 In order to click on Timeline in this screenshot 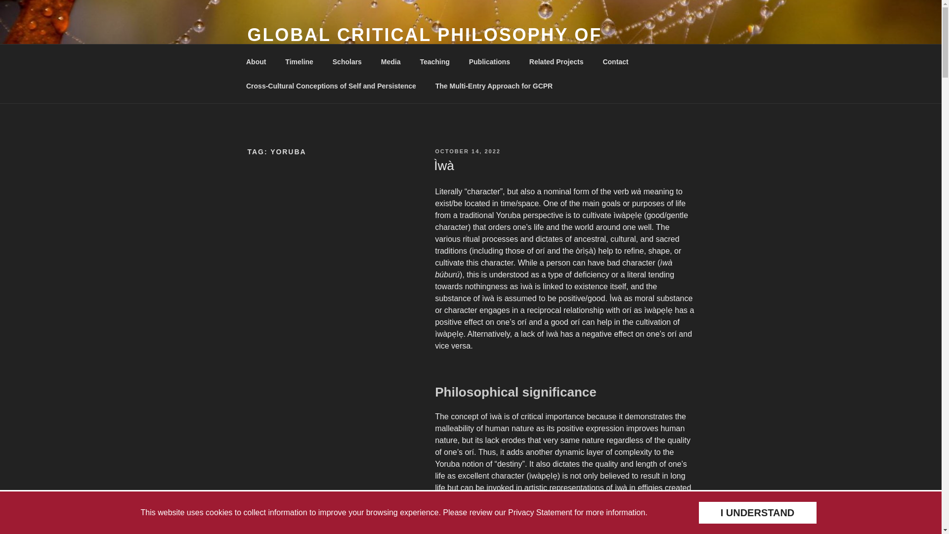, I will do `click(300, 61)`.